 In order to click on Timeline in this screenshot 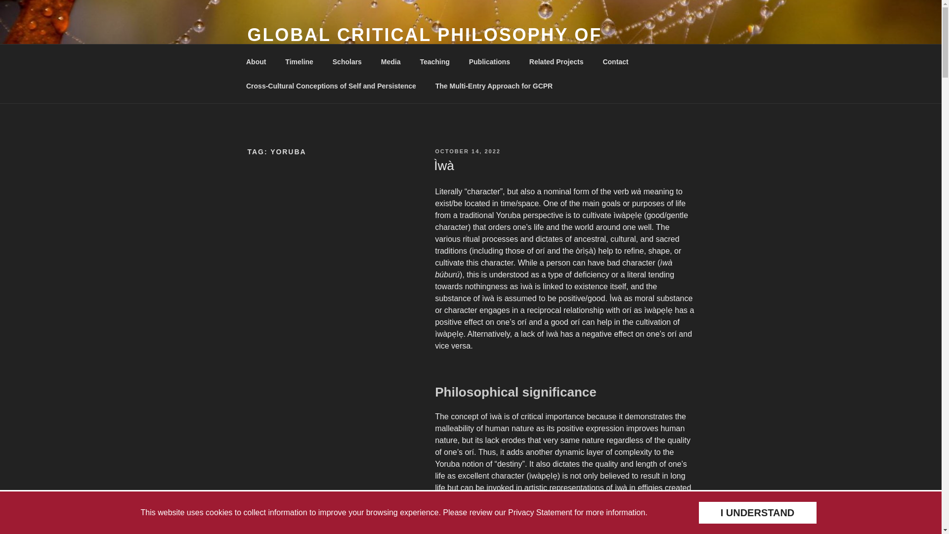, I will do `click(300, 61)`.